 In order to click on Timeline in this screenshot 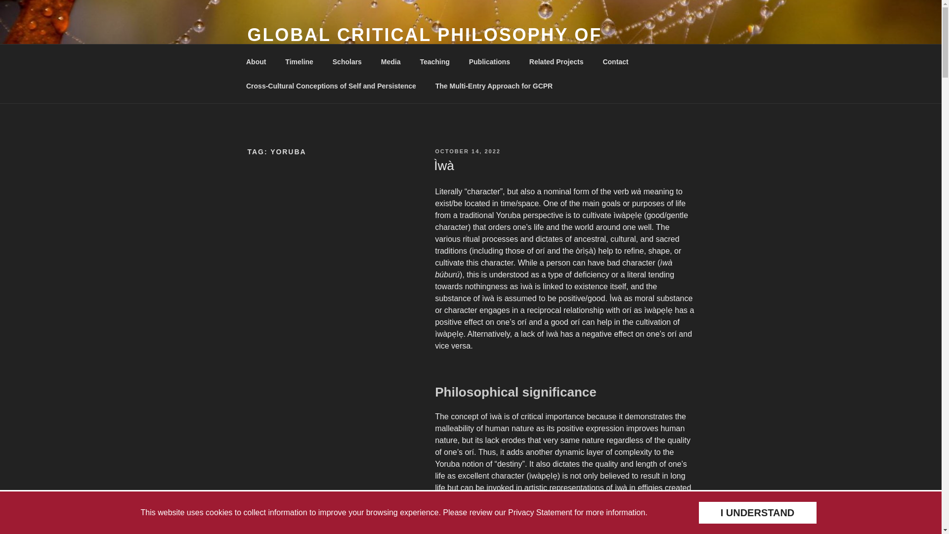, I will do `click(300, 61)`.